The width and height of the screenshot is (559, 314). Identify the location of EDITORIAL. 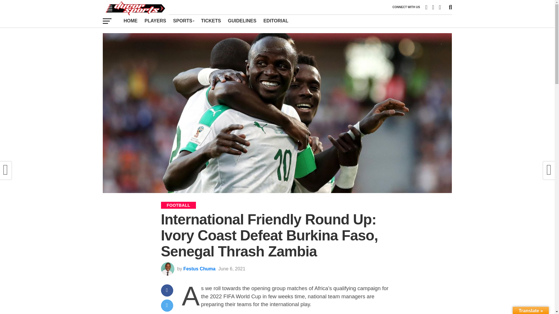
(276, 21).